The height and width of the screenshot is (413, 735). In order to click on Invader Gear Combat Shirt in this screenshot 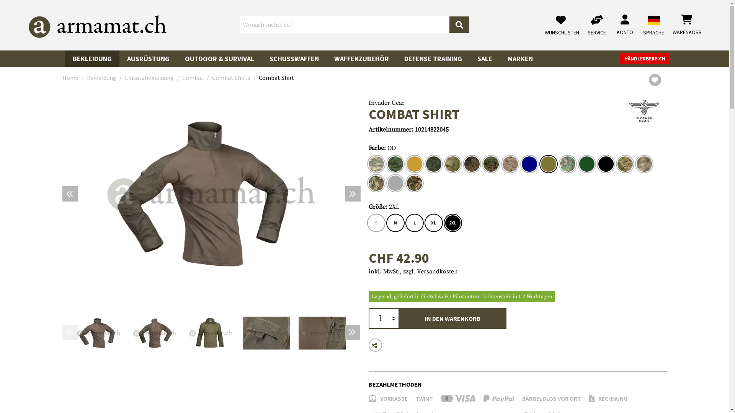, I will do `click(266, 333)`.